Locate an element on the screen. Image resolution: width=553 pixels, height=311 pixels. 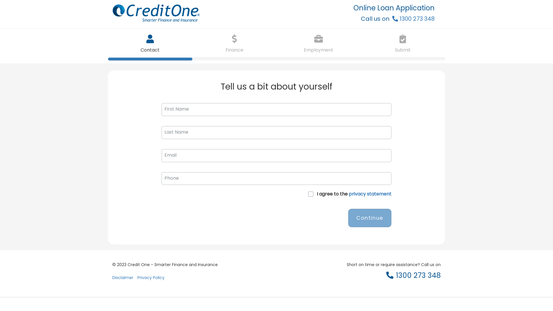
Privacy Policy is located at coordinates (151, 280).